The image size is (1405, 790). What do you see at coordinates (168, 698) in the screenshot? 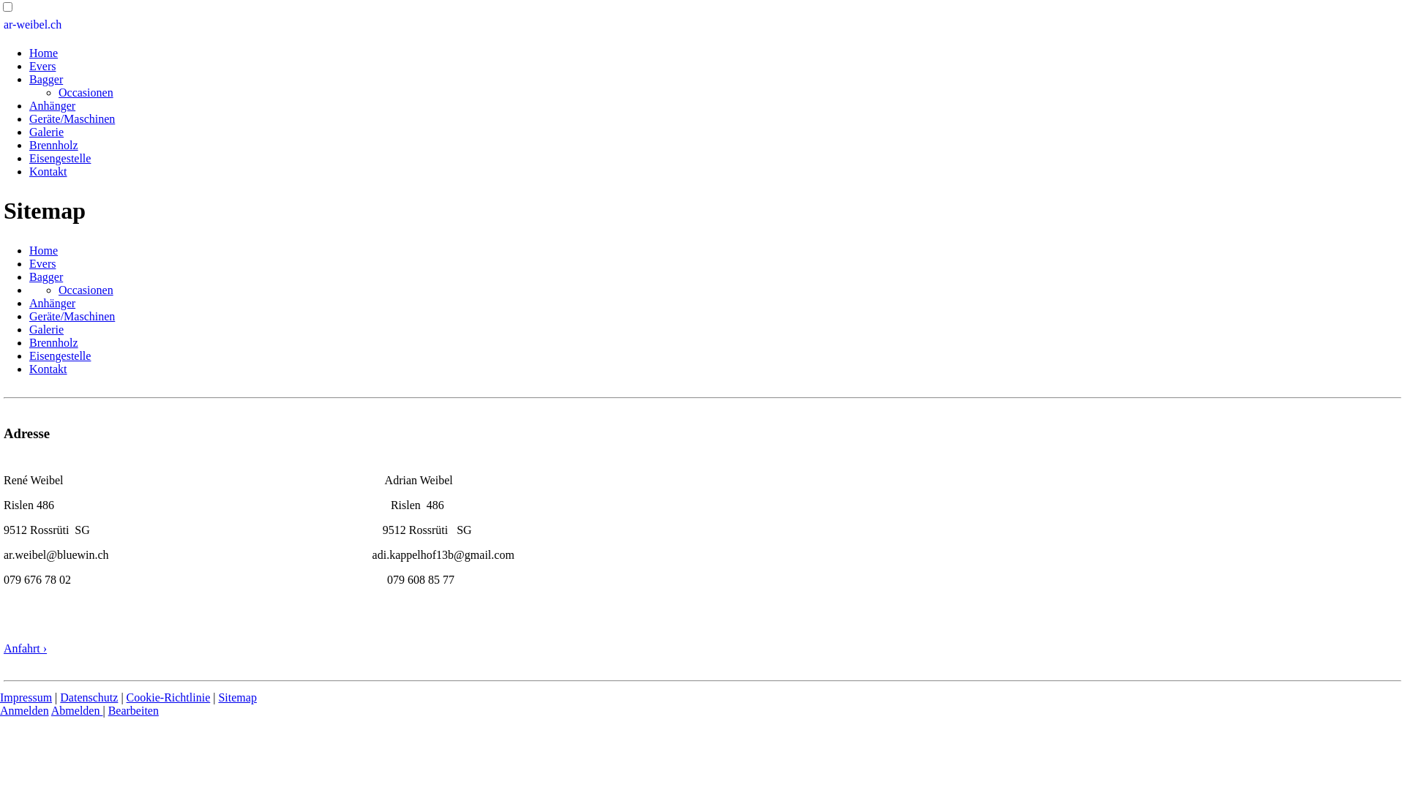
I see `Cookie-Richtlinie` at bounding box center [168, 698].